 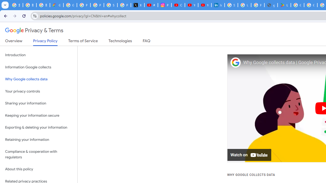 I want to click on YouTube Culture & Trends - YouTube Top 10, 2021, so click(x=205, y=5).